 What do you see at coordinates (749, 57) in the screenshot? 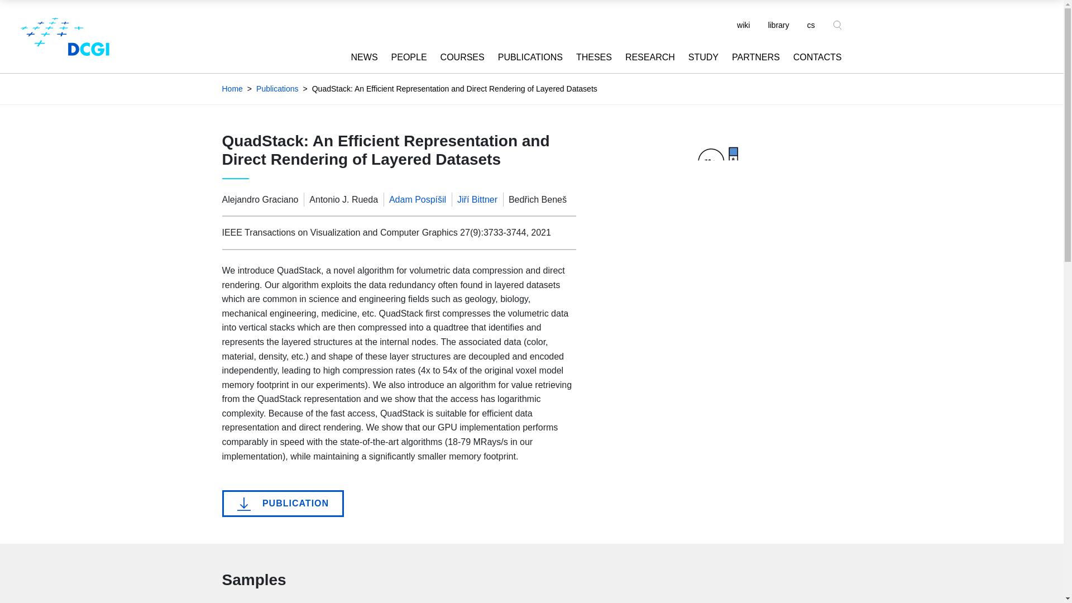
I see `PARTNERS` at bounding box center [749, 57].